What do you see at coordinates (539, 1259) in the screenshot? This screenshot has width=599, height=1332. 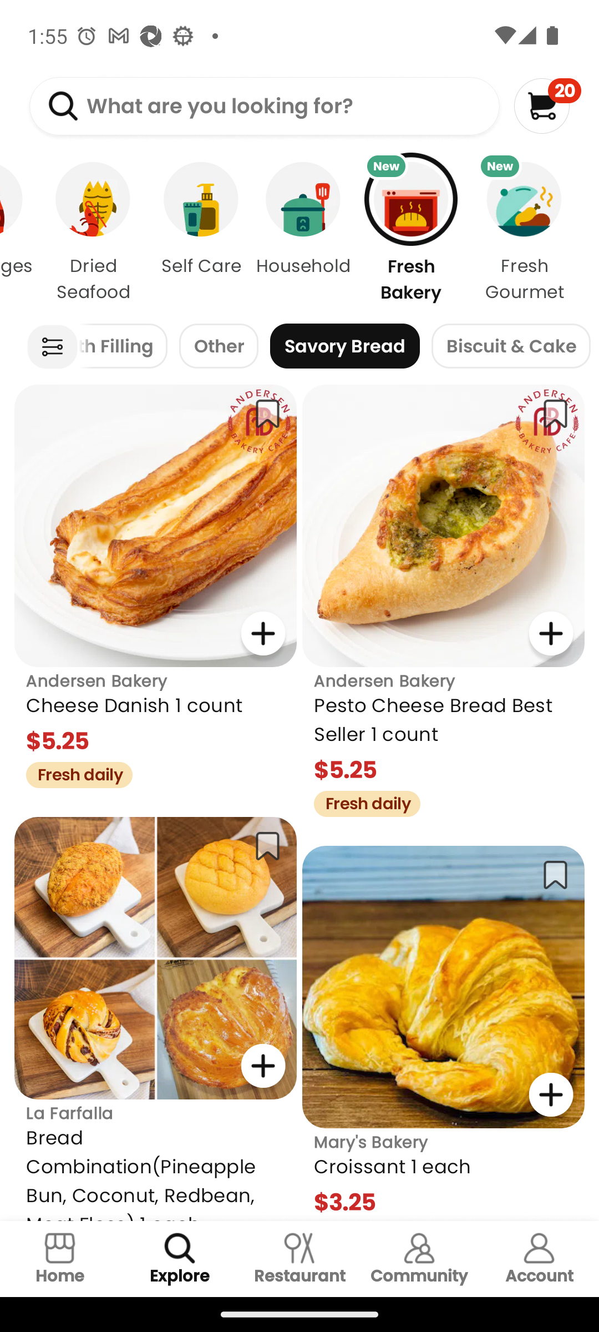 I see `Account` at bounding box center [539, 1259].